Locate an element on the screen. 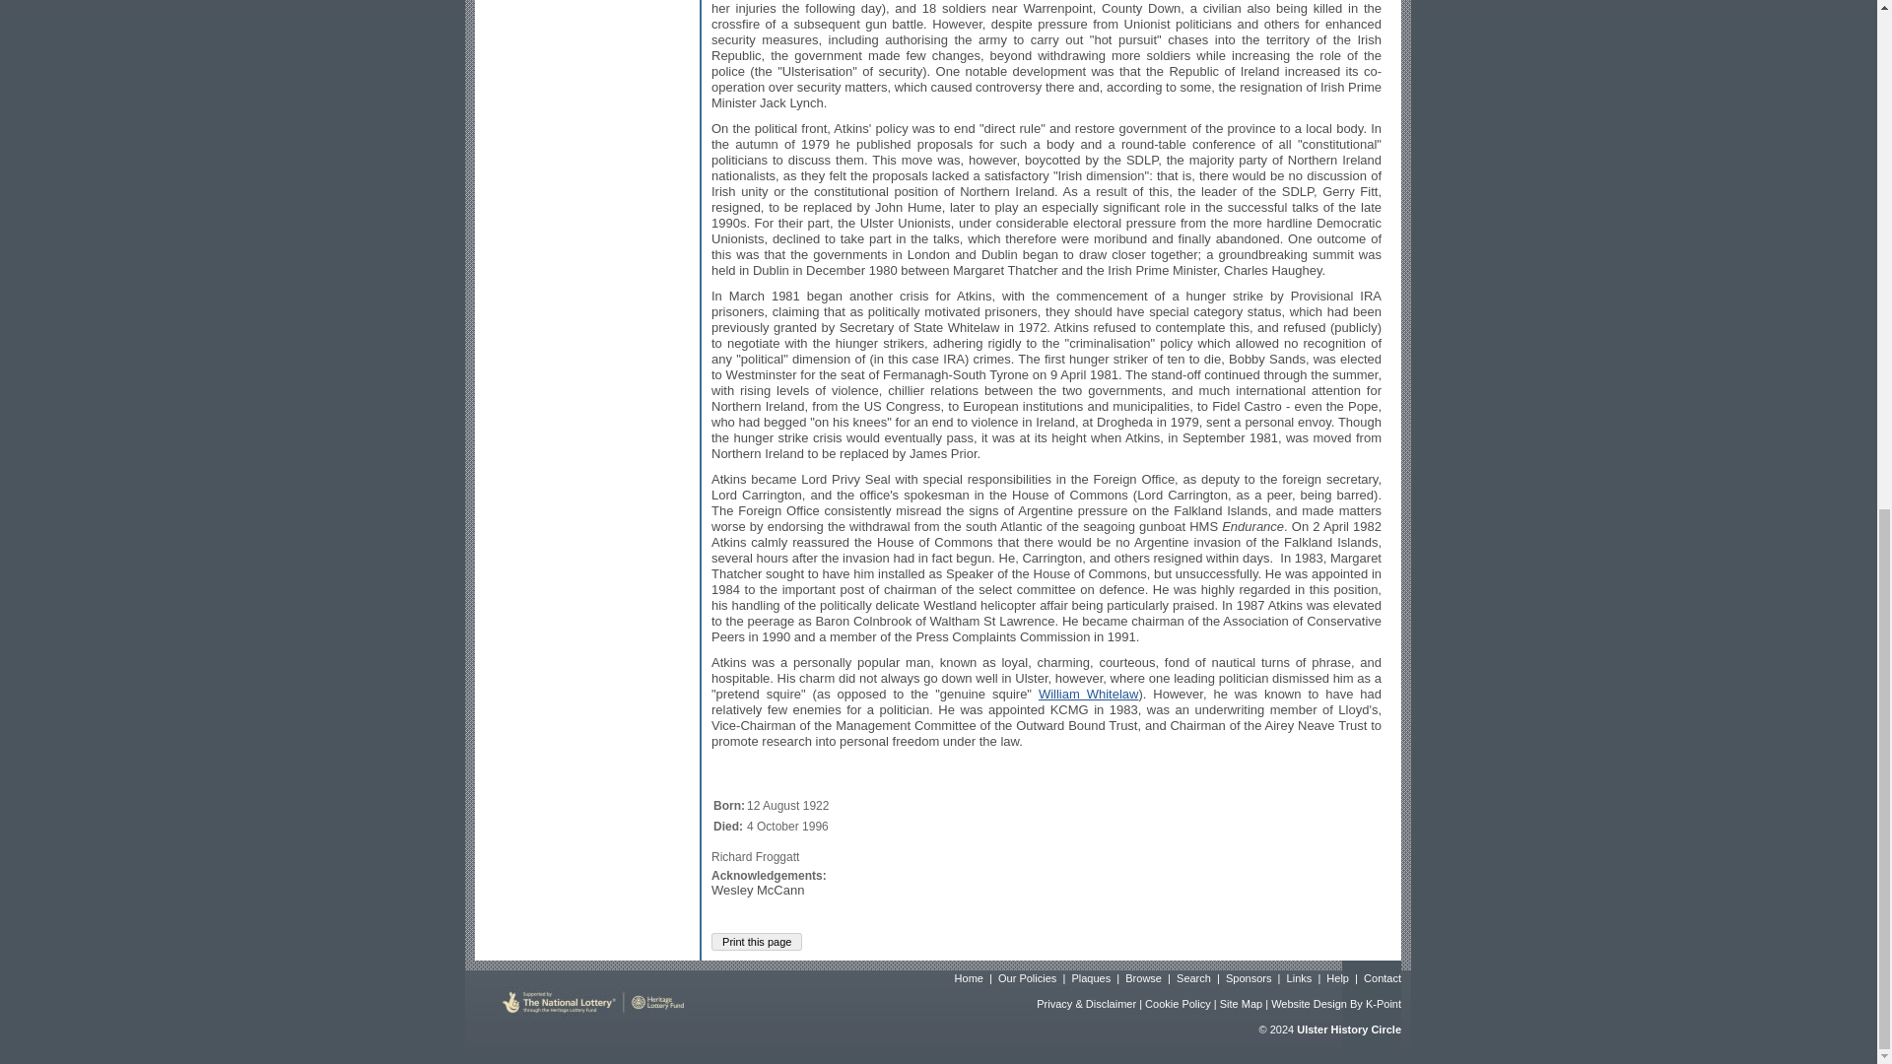  William Whitelaw is located at coordinates (1088, 694).